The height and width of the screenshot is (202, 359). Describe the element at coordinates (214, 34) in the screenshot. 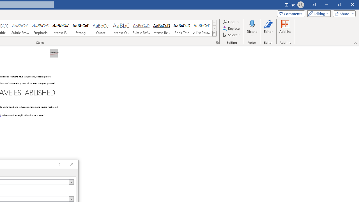

I see `Styles` at that location.